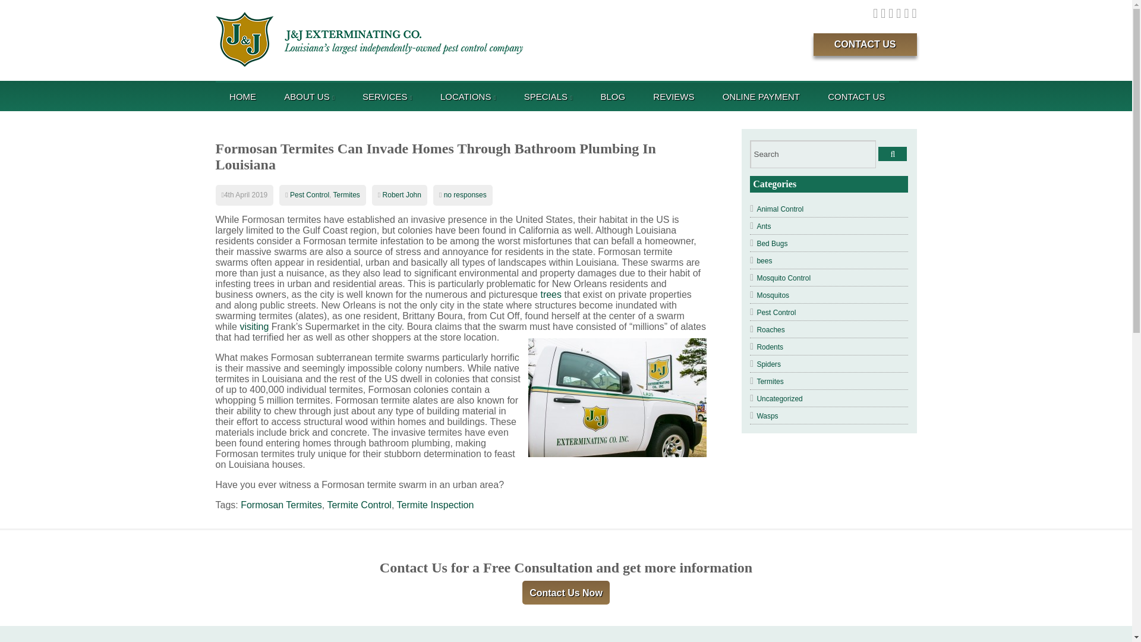 The width and height of the screenshot is (1141, 642). Describe the element at coordinates (368, 39) in the screenshot. I see `JJ Exterminating` at that location.